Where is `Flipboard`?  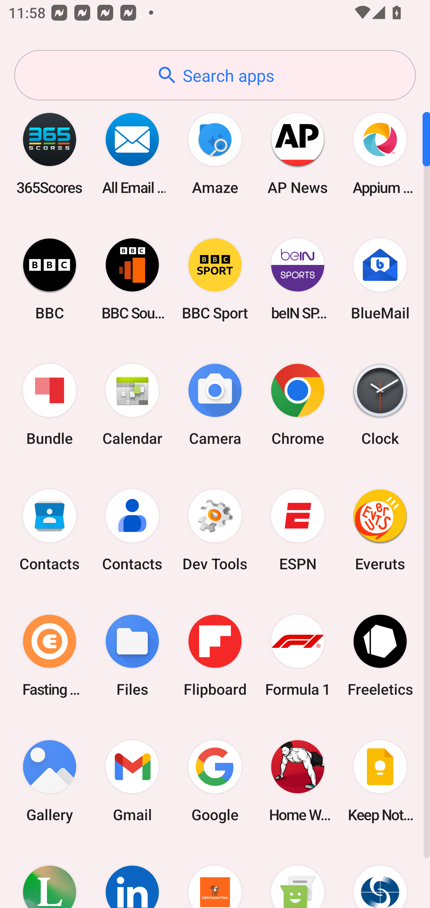
Flipboard is located at coordinates (215, 655).